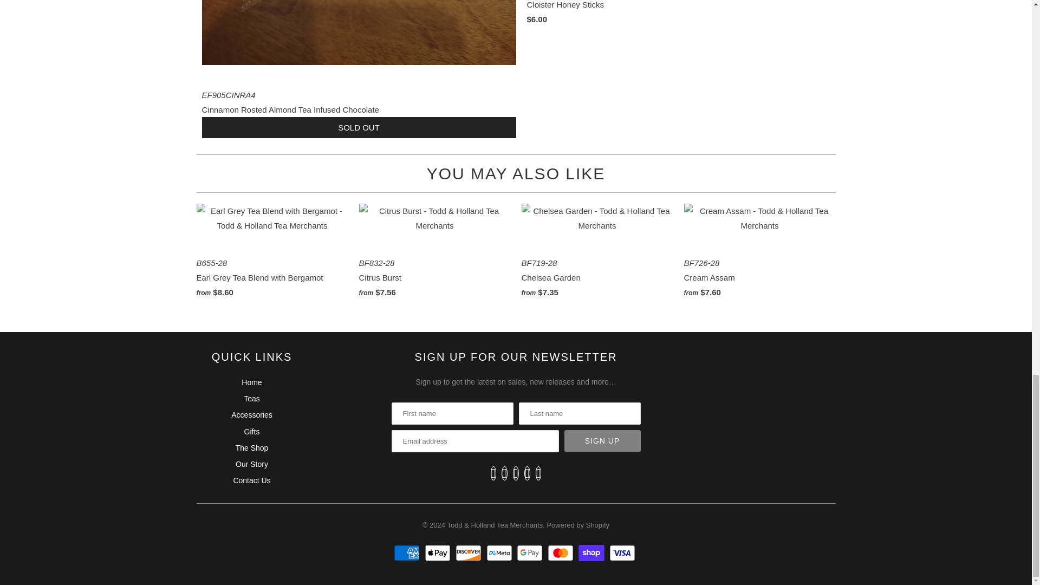 The image size is (1040, 585). I want to click on Apple Pay, so click(439, 552).